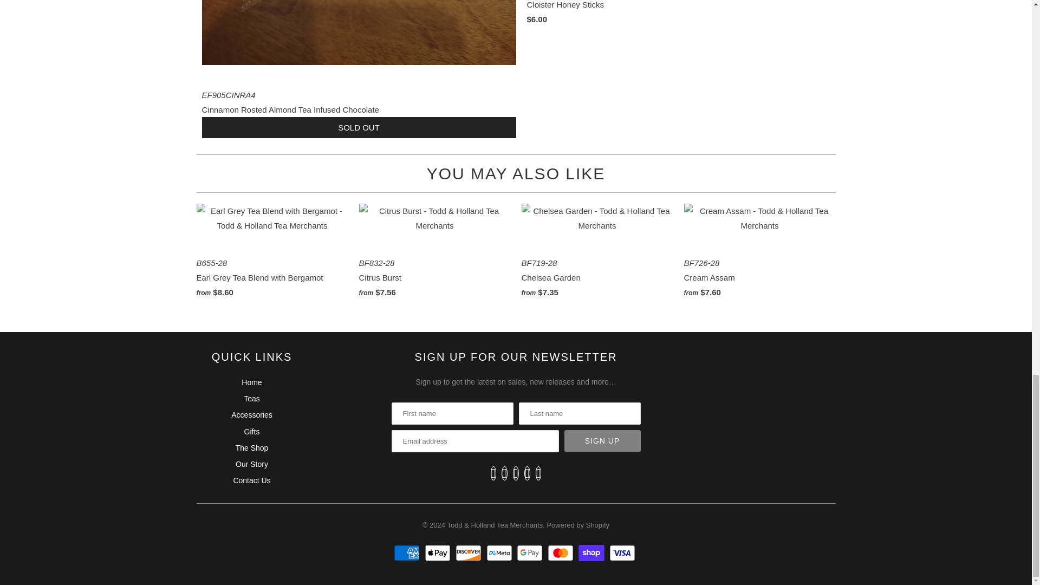 The image size is (1040, 585). I want to click on Apple Pay, so click(439, 552).